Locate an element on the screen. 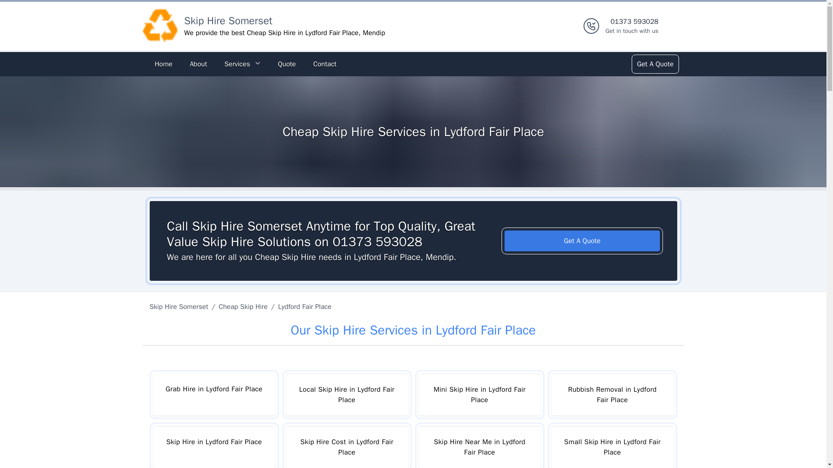  Local Skip Hire in Lydford Fair Place is located at coordinates (347, 394).